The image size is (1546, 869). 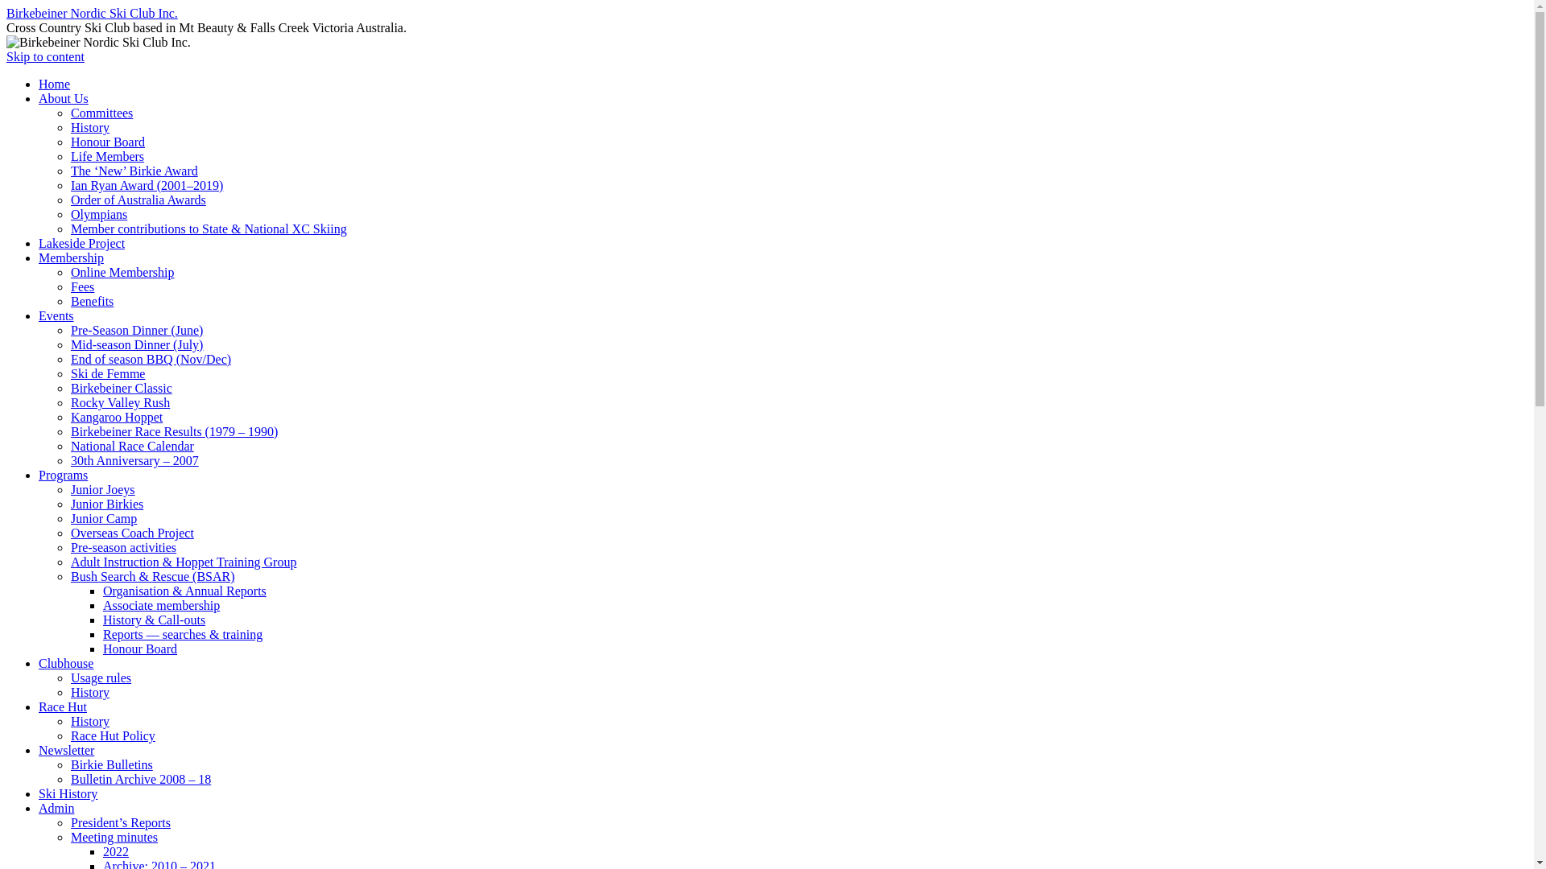 I want to click on Junior Joeys, so click(x=103, y=489).